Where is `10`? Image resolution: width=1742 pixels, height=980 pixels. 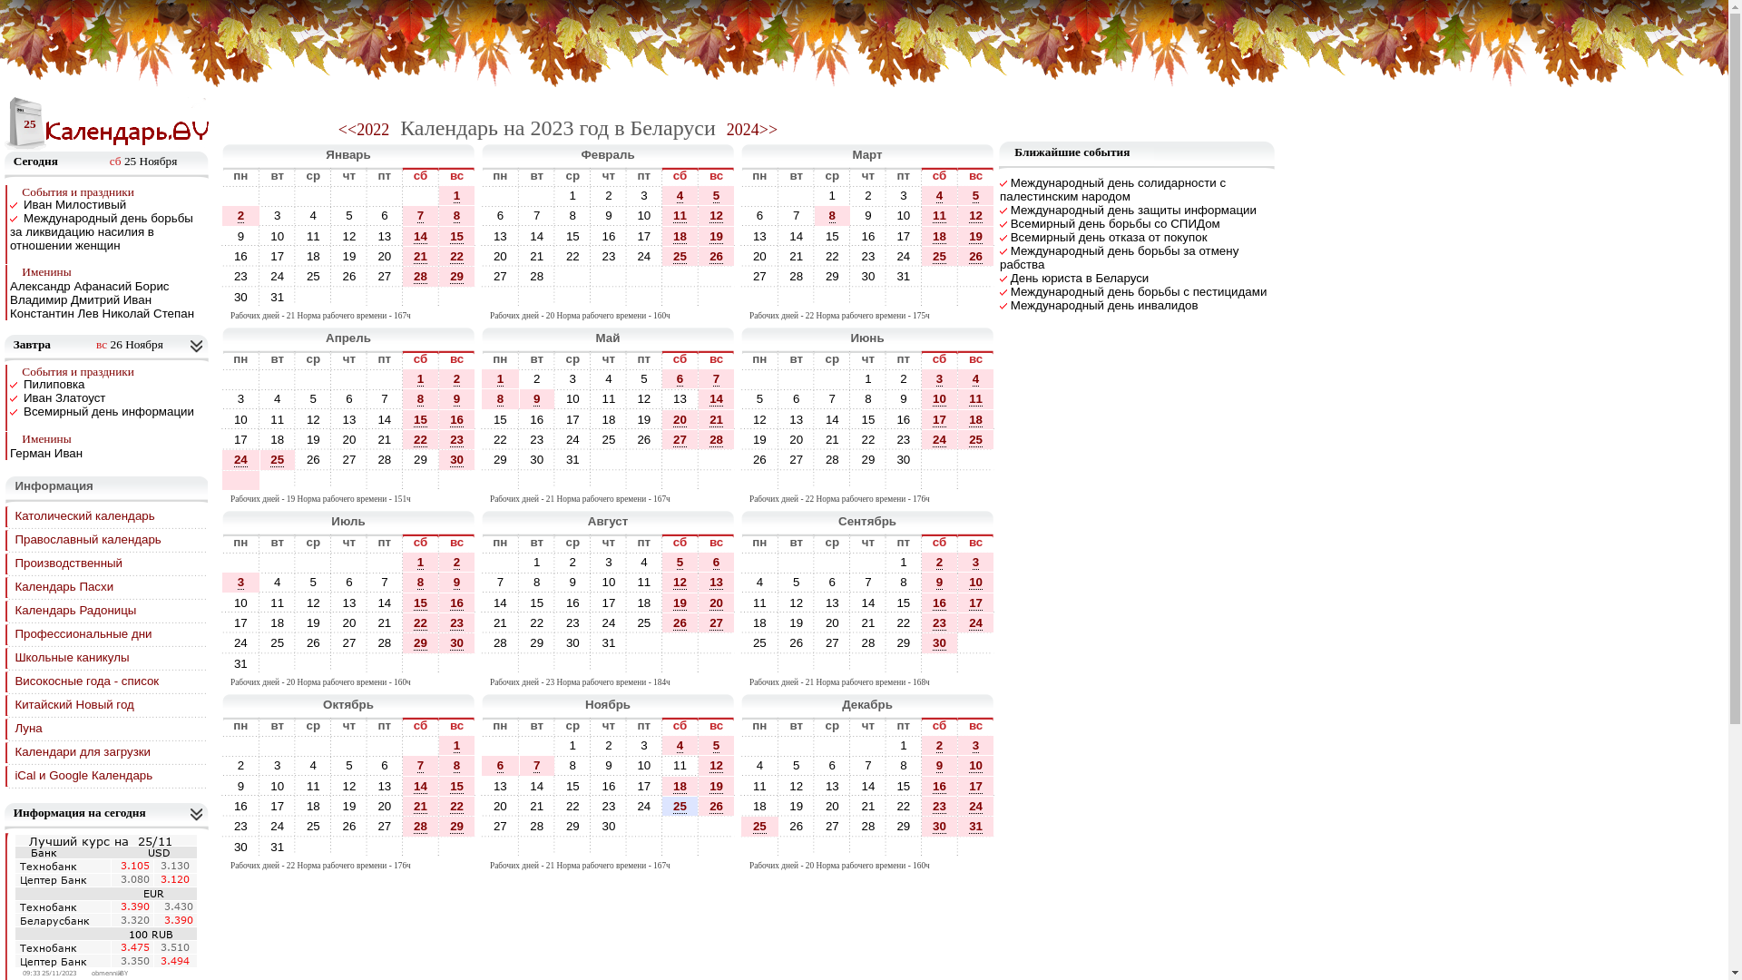
10 is located at coordinates (240, 603).